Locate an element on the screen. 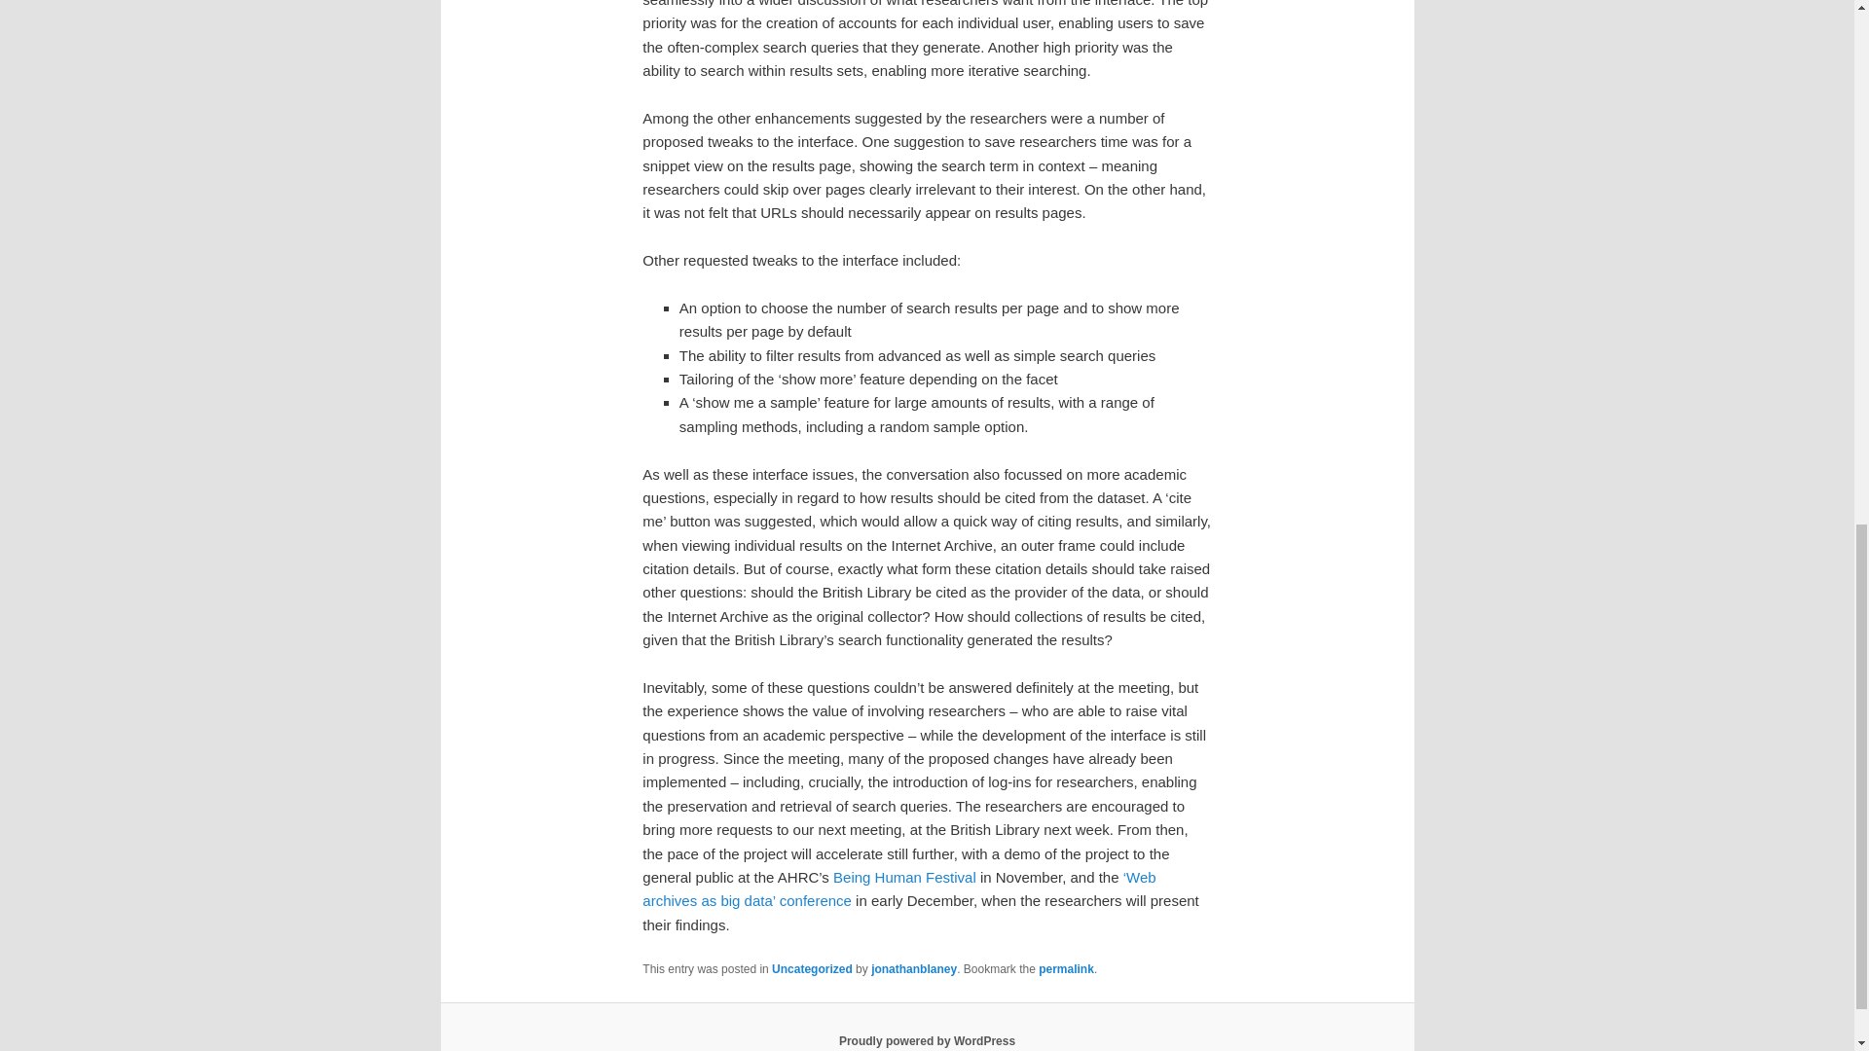 The image size is (1869, 1051). Proudly powered by WordPress is located at coordinates (927, 1040).